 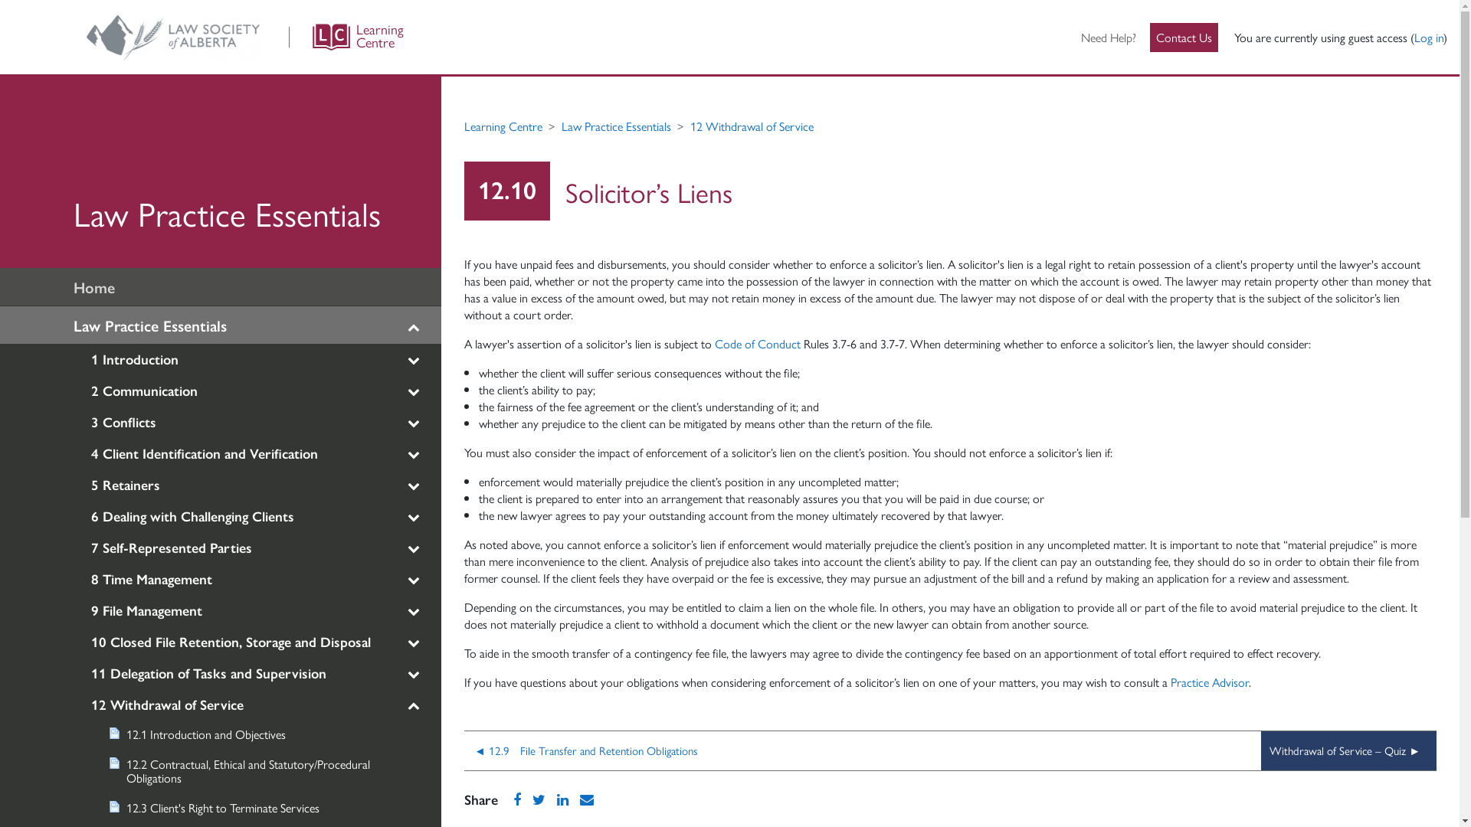 I want to click on 1 Introduction, so click(x=222, y=359).